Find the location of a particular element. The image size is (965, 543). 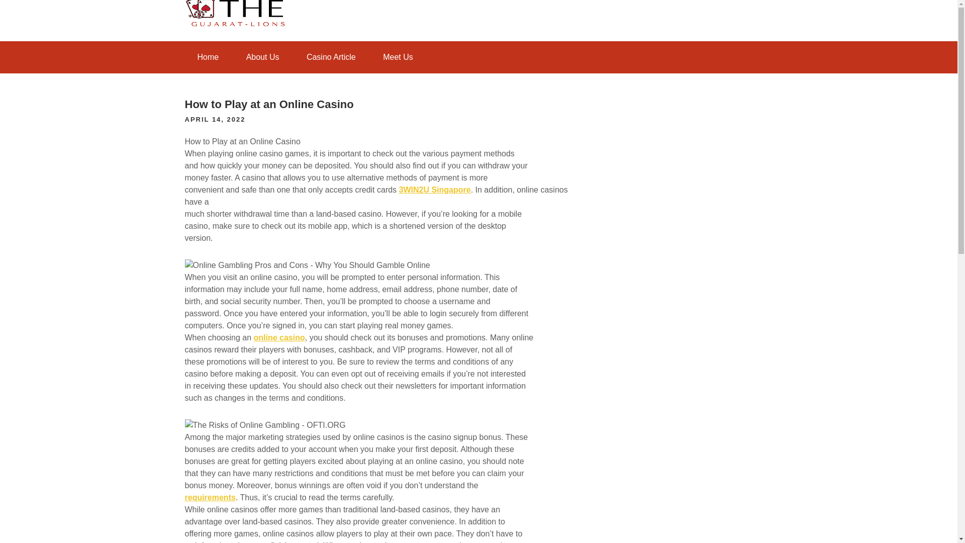

online casino is located at coordinates (278, 338).